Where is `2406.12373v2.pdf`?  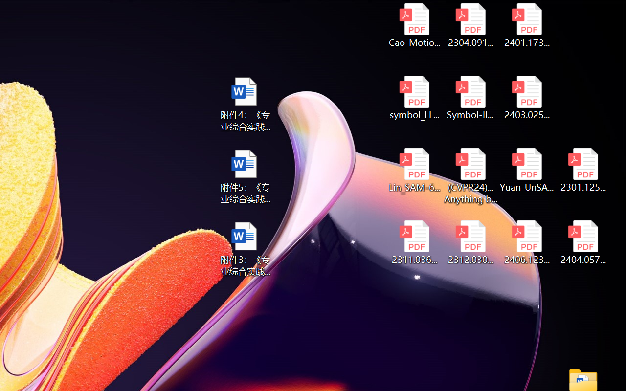 2406.12373v2.pdf is located at coordinates (527, 242).